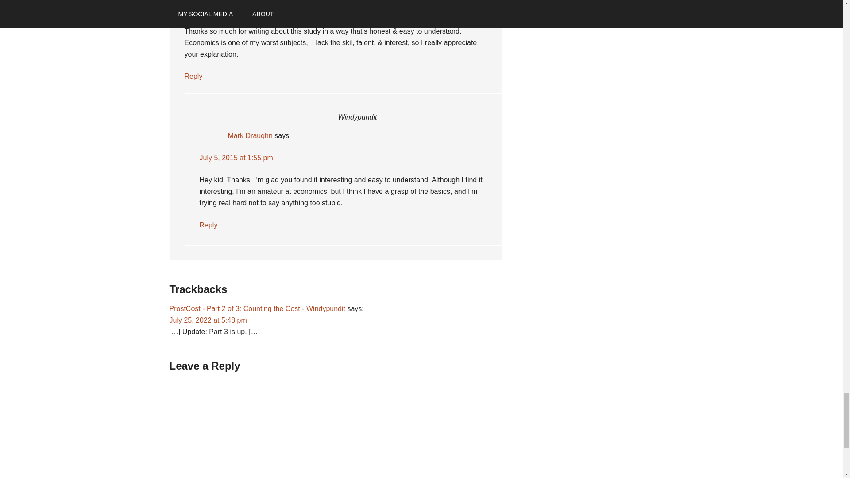  What do you see at coordinates (220, 9) in the screenshot?
I see `July 3, 2015 at 2:44 pm` at bounding box center [220, 9].